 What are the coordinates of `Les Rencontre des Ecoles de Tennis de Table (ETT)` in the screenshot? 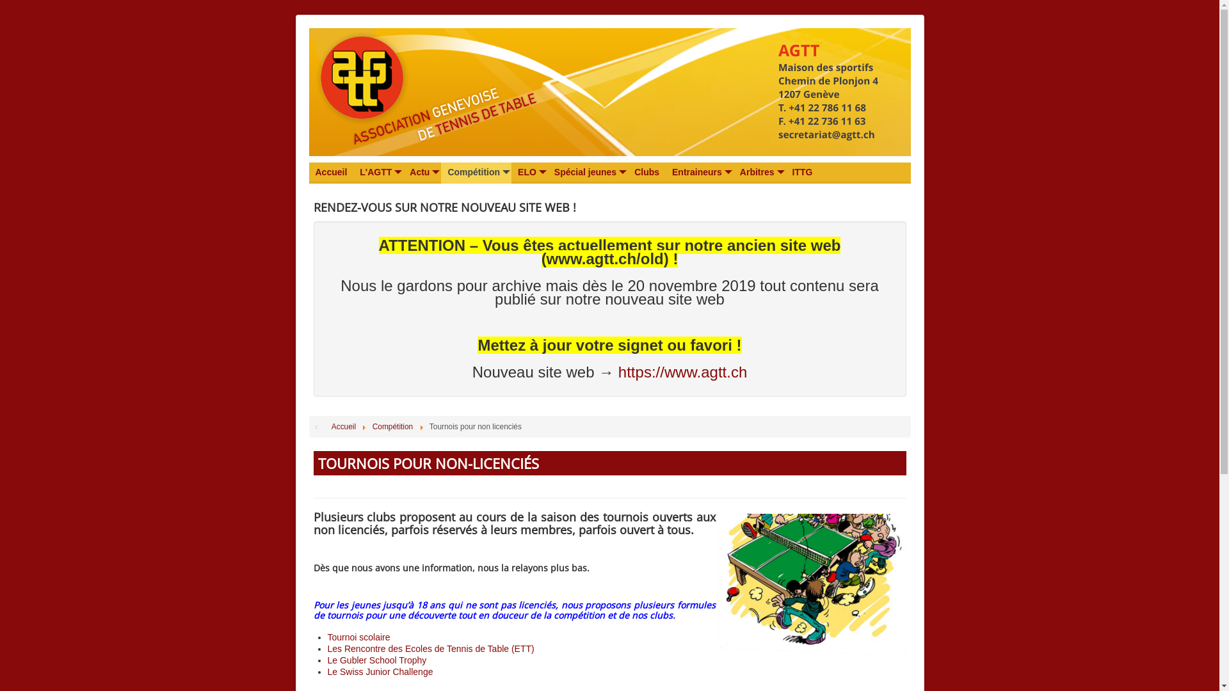 It's located at (431, 649).